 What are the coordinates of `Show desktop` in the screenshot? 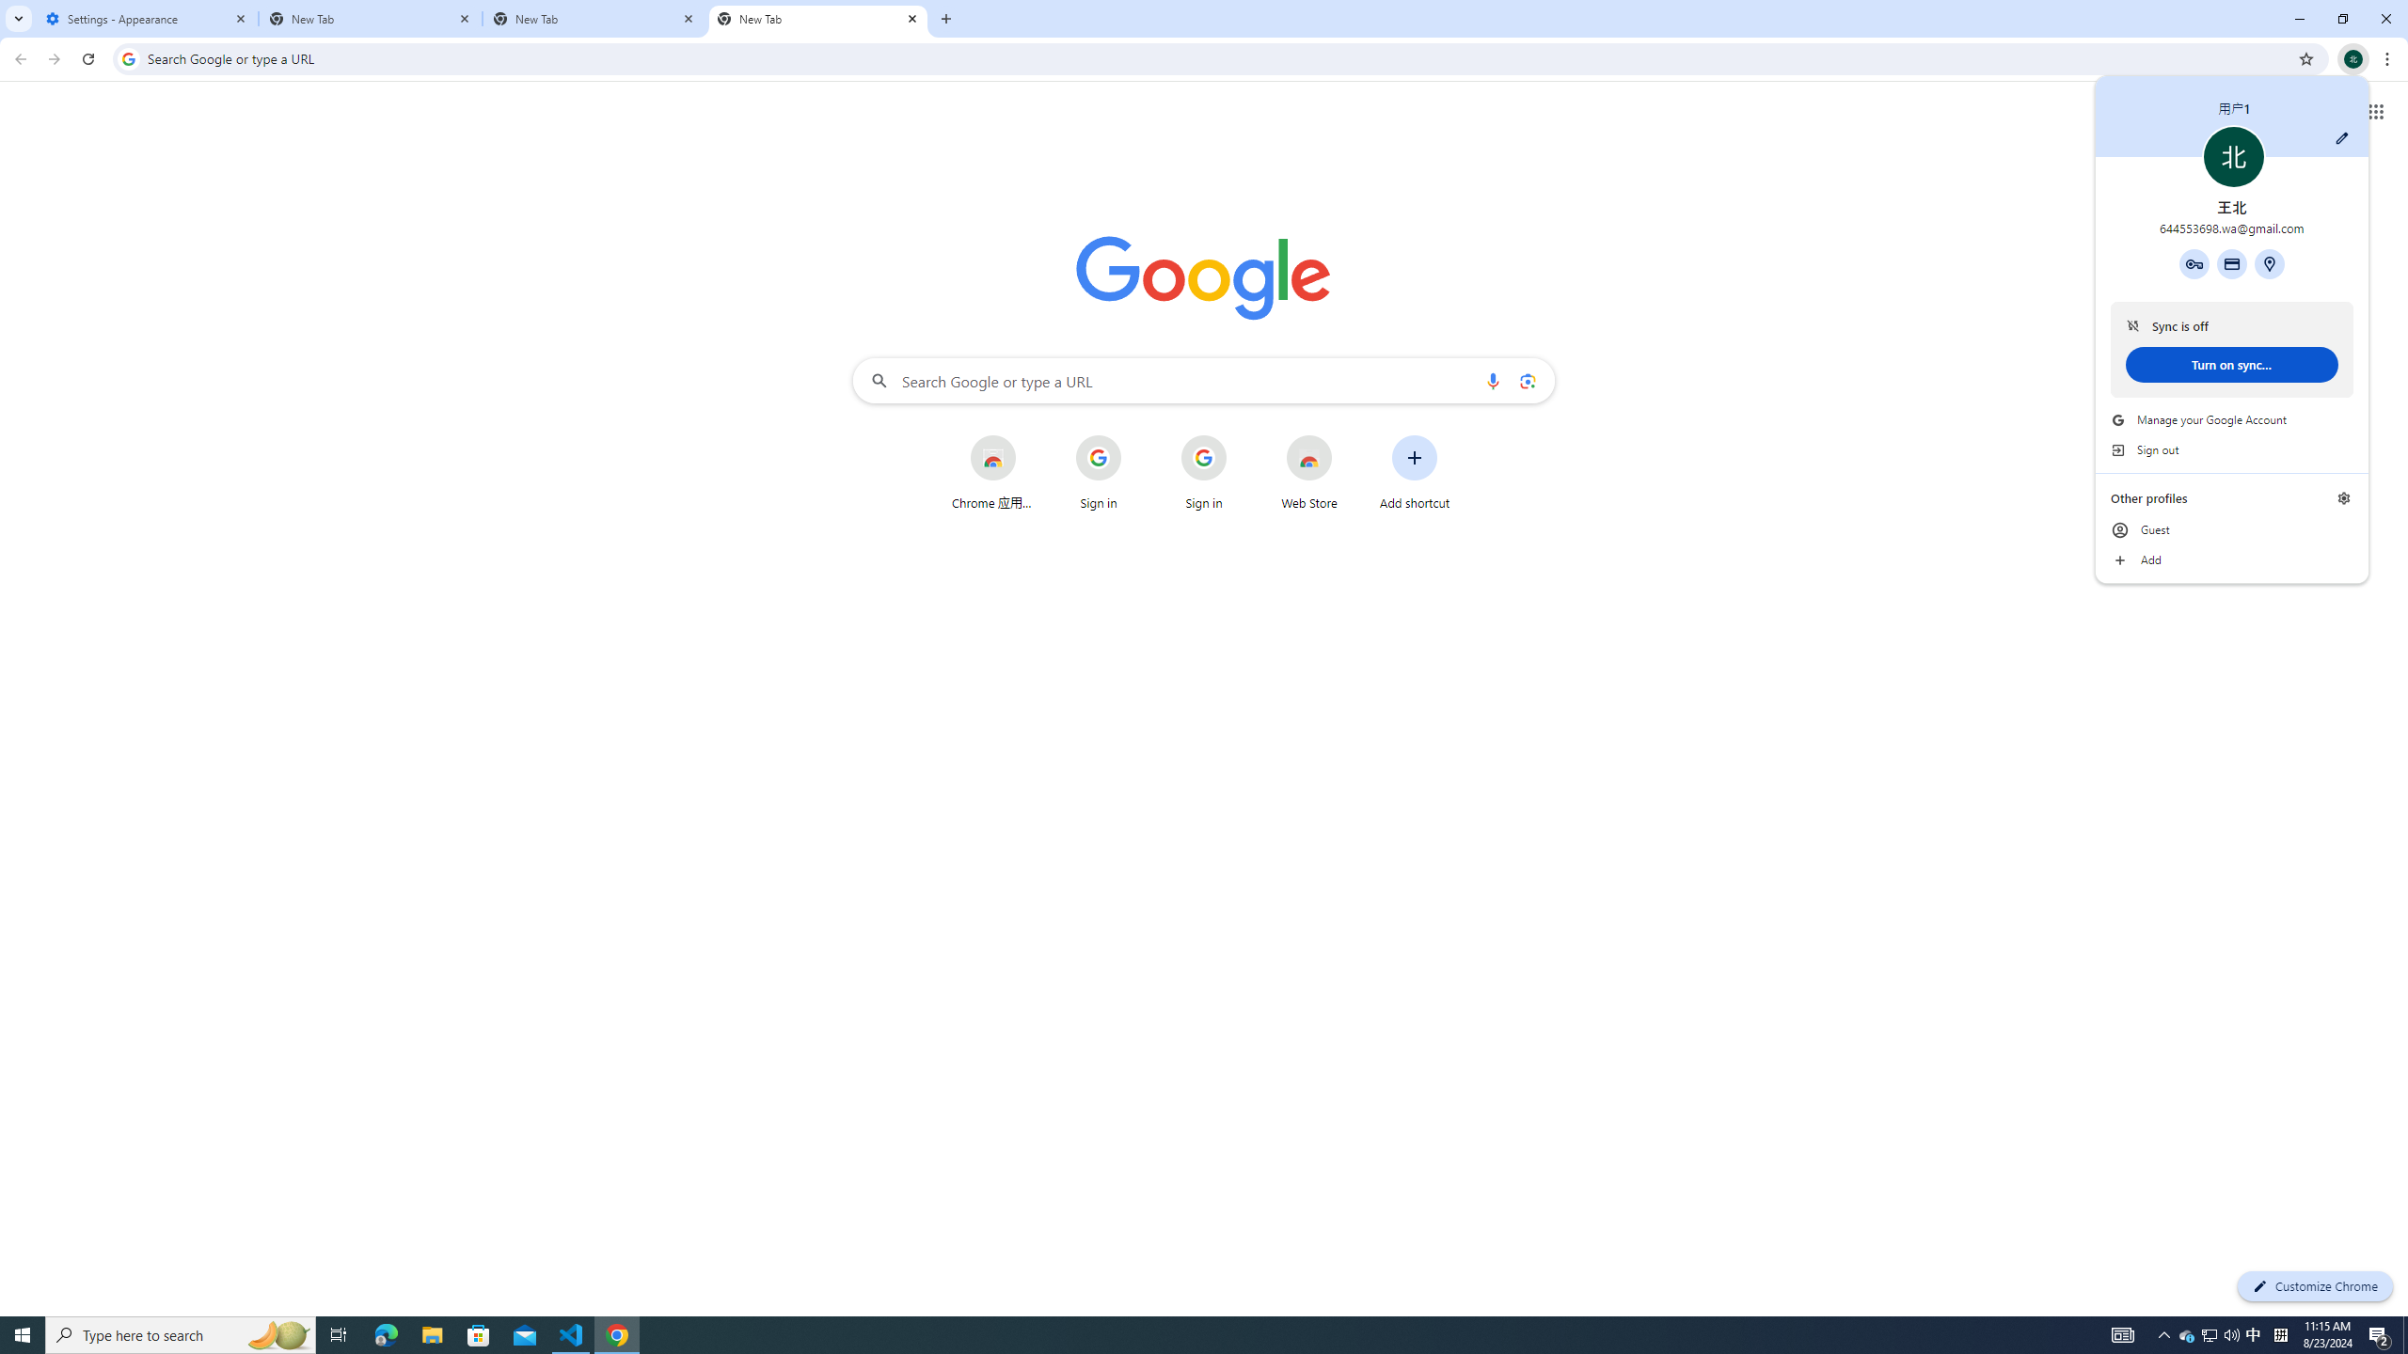 It's located at (1159, 1335).